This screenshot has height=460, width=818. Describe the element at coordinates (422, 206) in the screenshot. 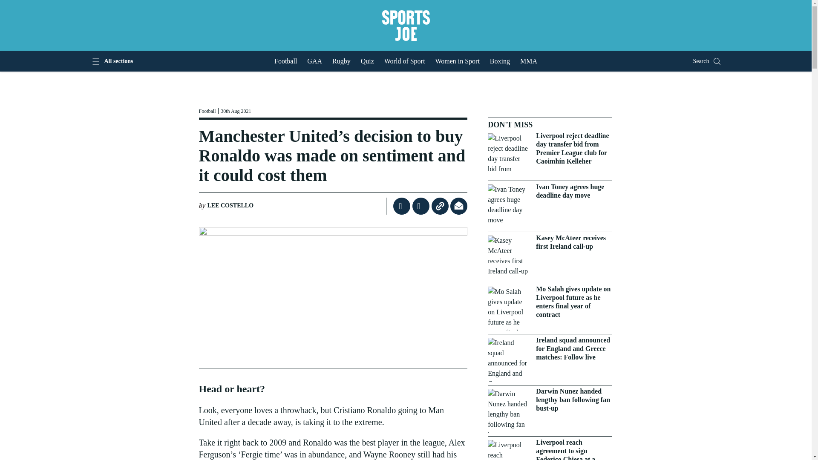

I see `Share this on Twitter` at that location.